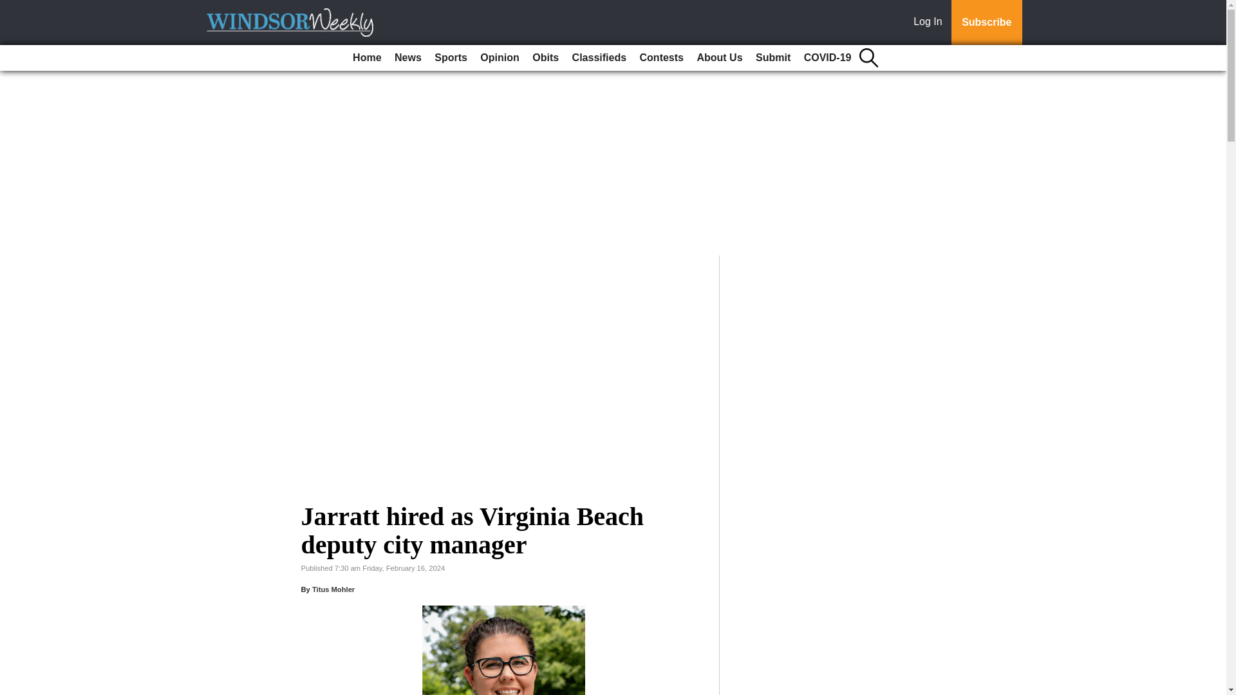 The image size is (1236, 695). What do you see at coordinates (545, 58) in the screenshot?
I see `Obits` at bounding box center [545, 58].